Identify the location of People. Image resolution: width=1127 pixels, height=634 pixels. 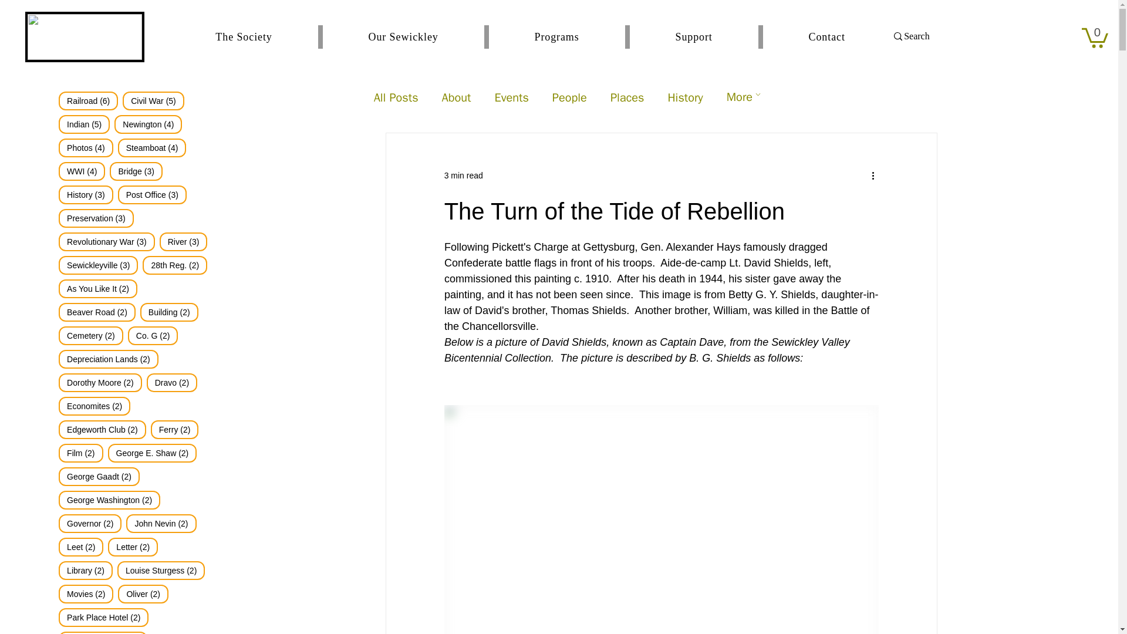
(627, 97).